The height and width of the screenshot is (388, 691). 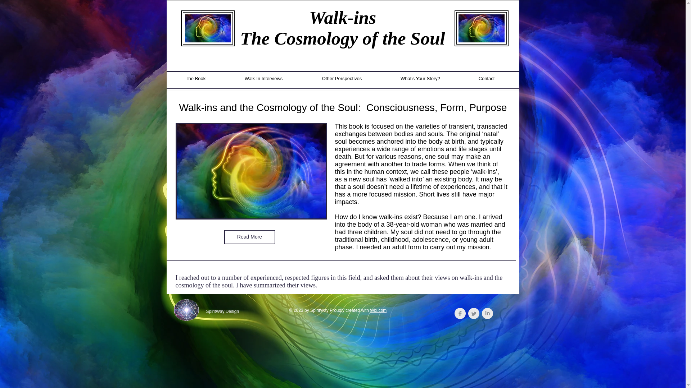 What do you see at coordinates (360, 38) in the screenshot?
I see `Cosmology of the Soul` at bounding box center [360, 38].